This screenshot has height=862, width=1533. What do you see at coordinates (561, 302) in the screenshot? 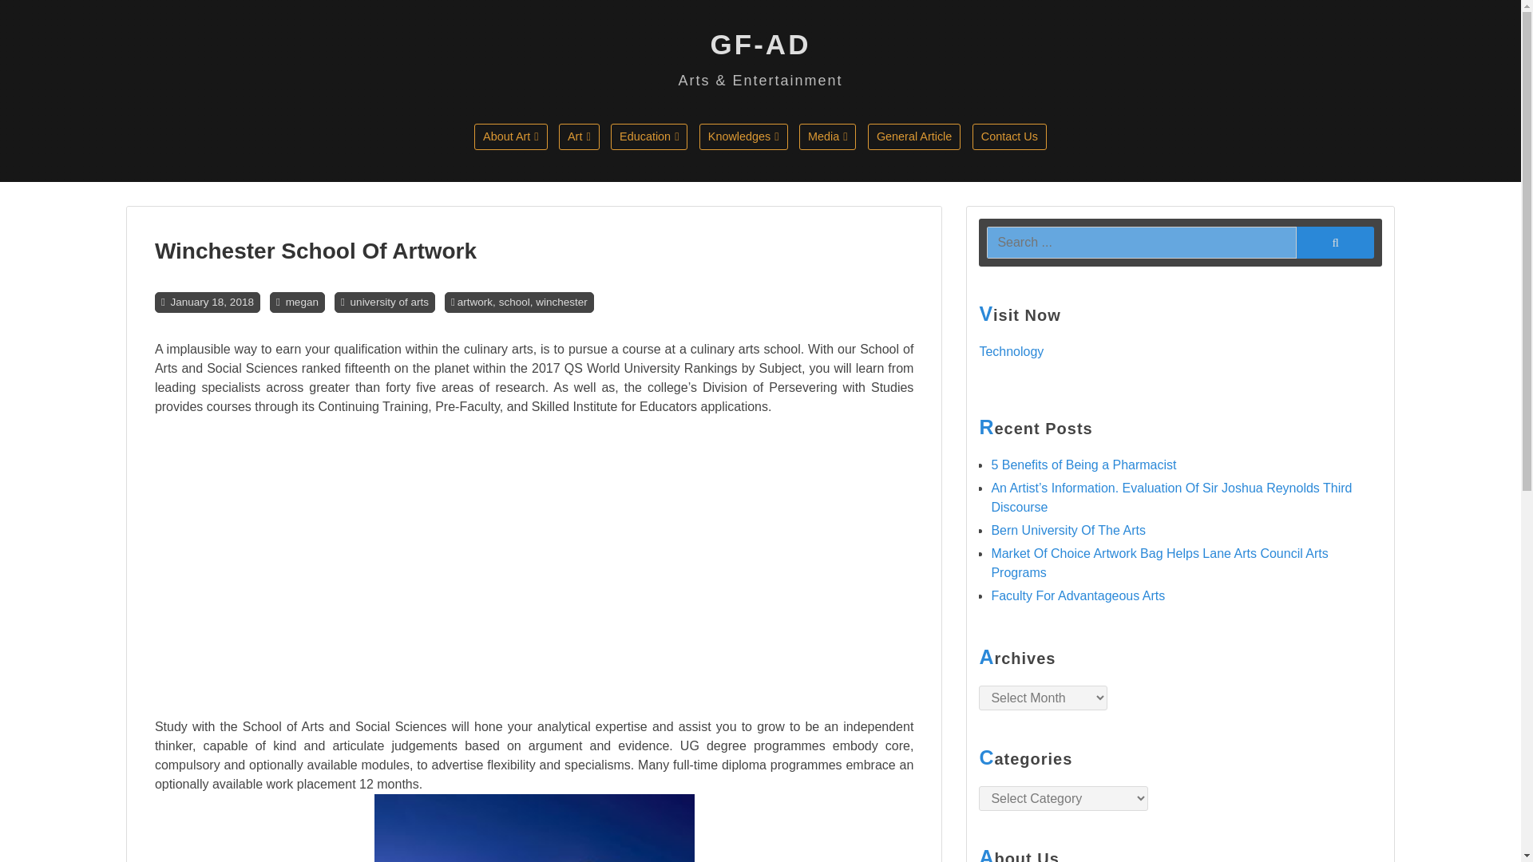
I see `winchester` at bounding box center [561, 302].